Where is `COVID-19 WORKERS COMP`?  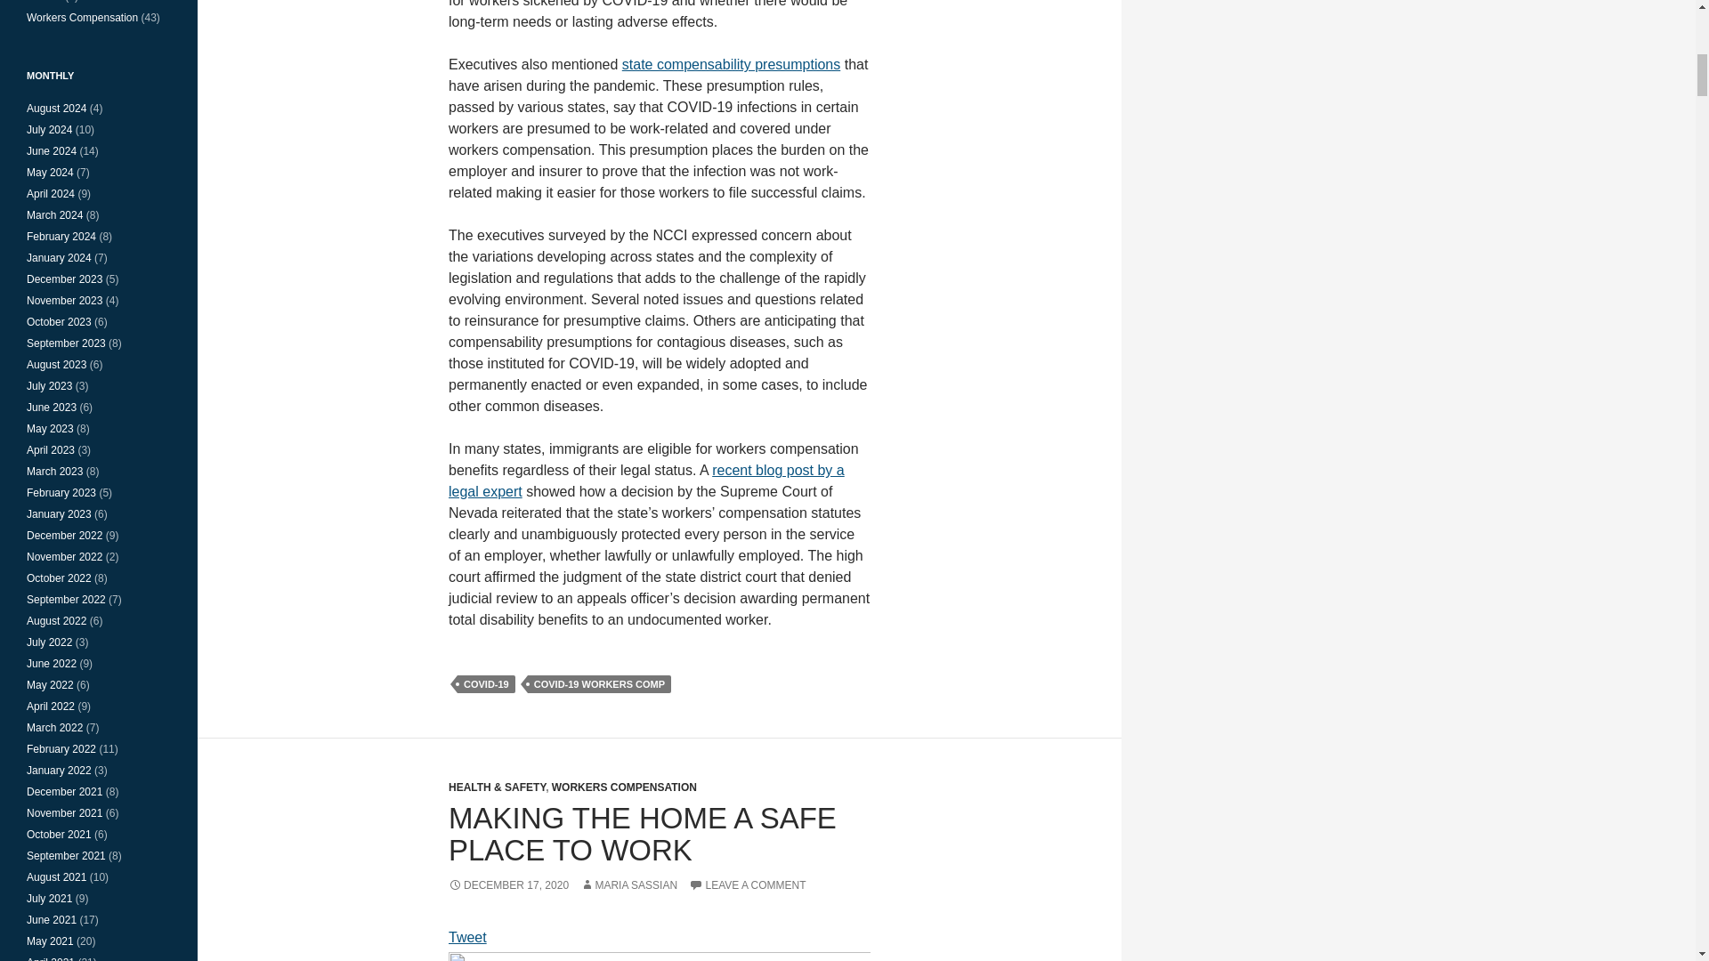 COVID-19 WORKERS COMP is located at coordinates (600, 683).